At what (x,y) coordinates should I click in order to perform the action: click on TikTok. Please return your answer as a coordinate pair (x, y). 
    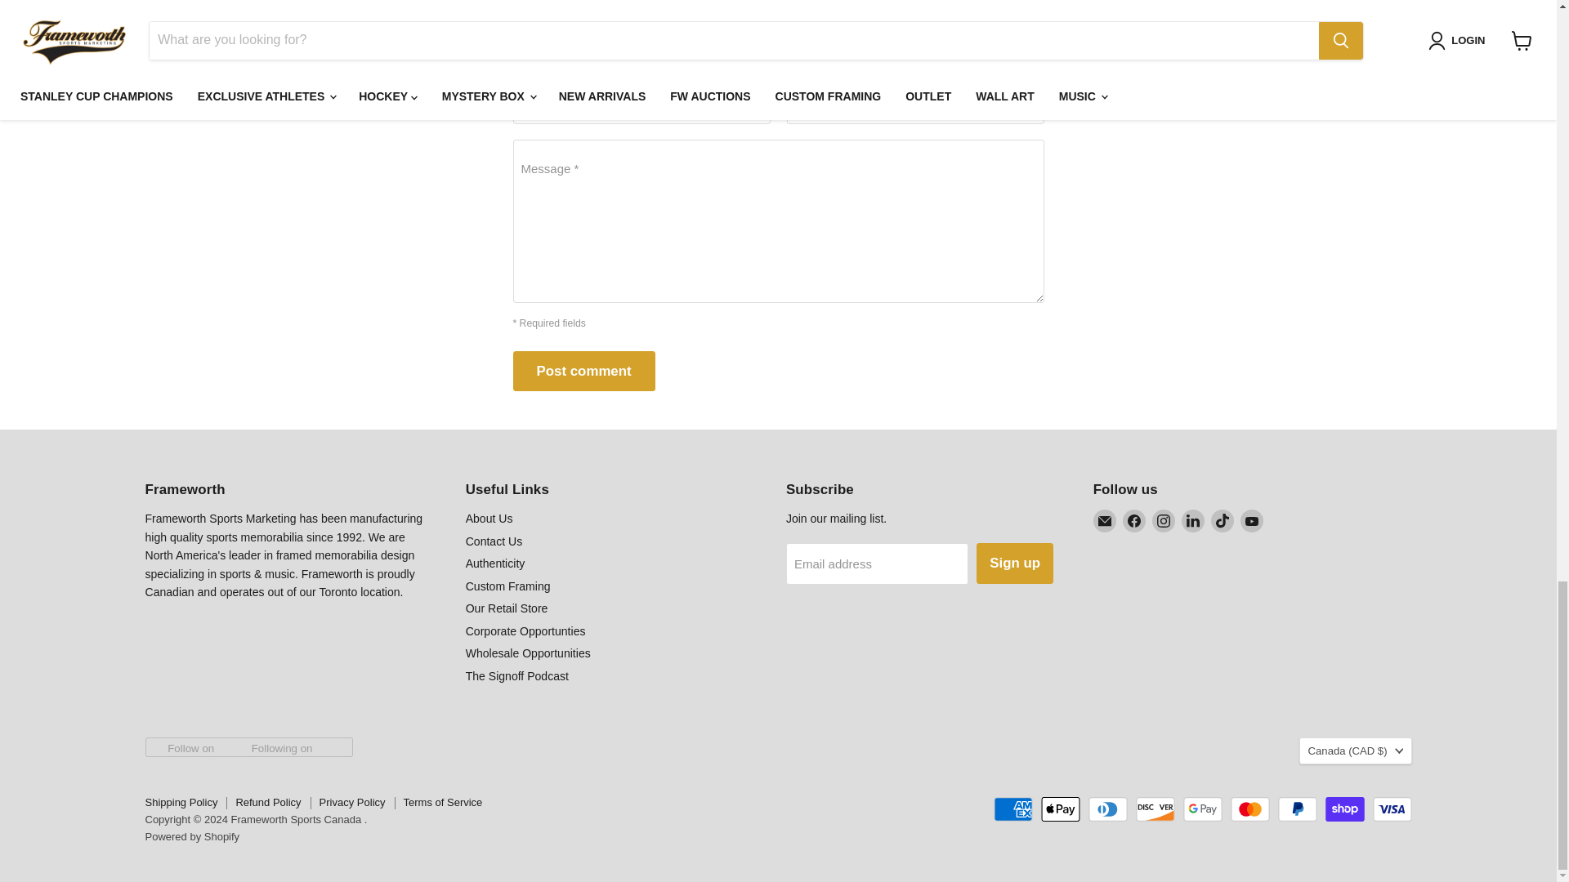
    Looking at the image, I should click on (1223, 521).